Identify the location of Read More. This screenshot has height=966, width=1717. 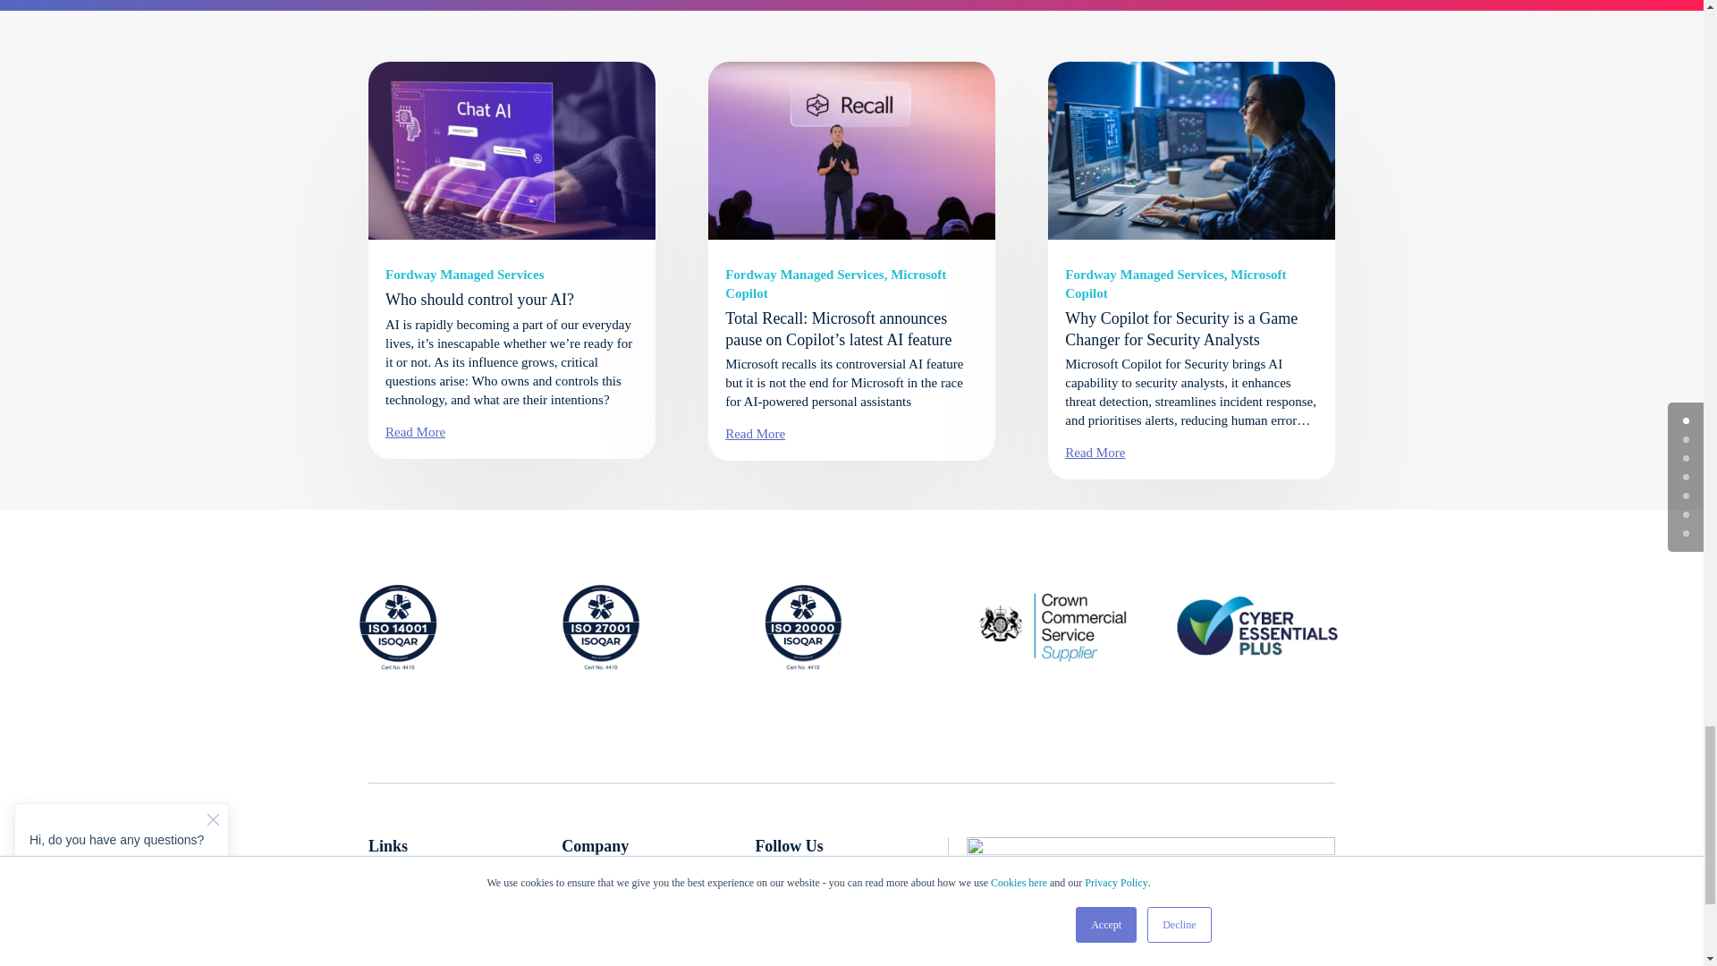
(415, 431).